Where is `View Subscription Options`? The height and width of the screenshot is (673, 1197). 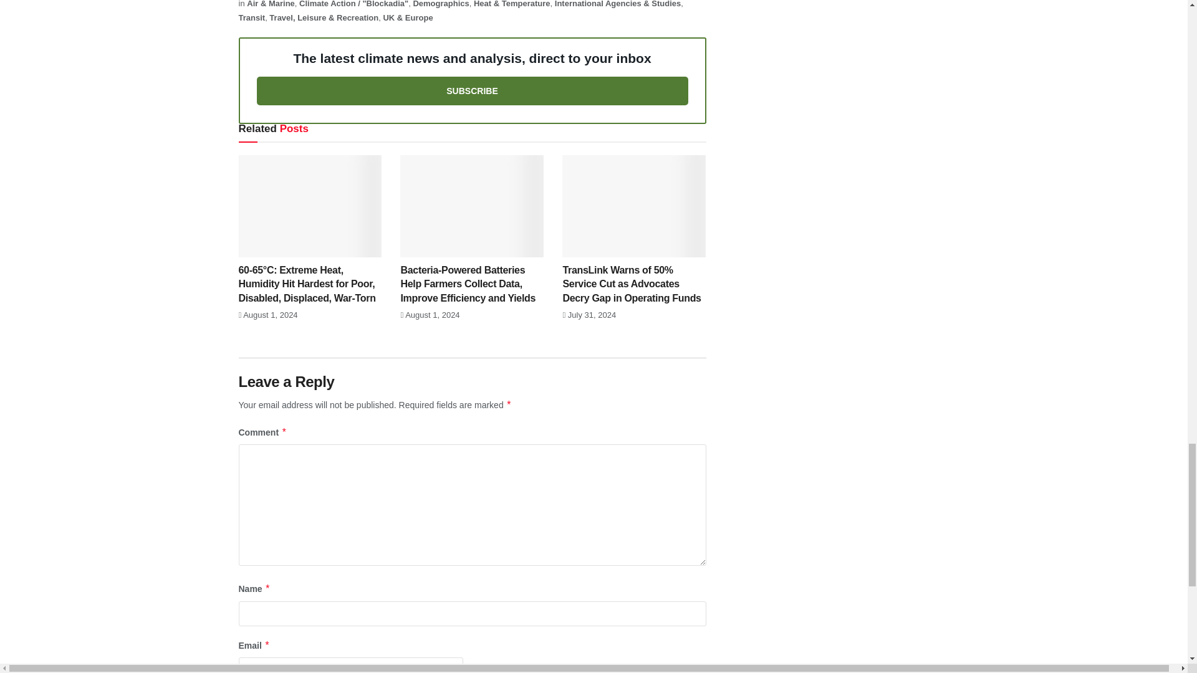
View Subscription Options is located at coordinates (473, 91).